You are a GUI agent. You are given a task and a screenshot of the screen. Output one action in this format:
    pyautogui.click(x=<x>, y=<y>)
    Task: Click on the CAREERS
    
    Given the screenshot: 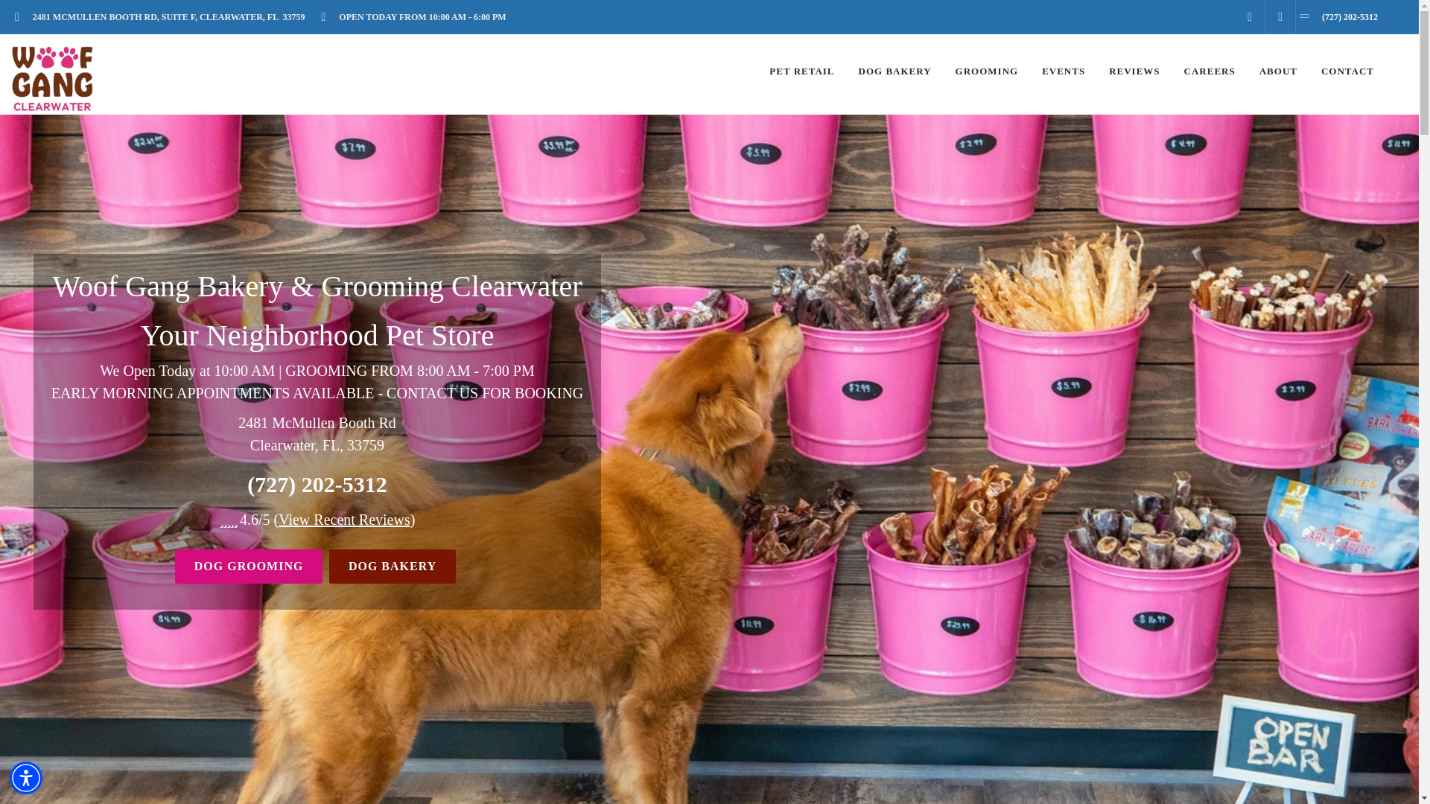 What is the action you would take?
    pyautogui.click(x=1210, y=71)
    